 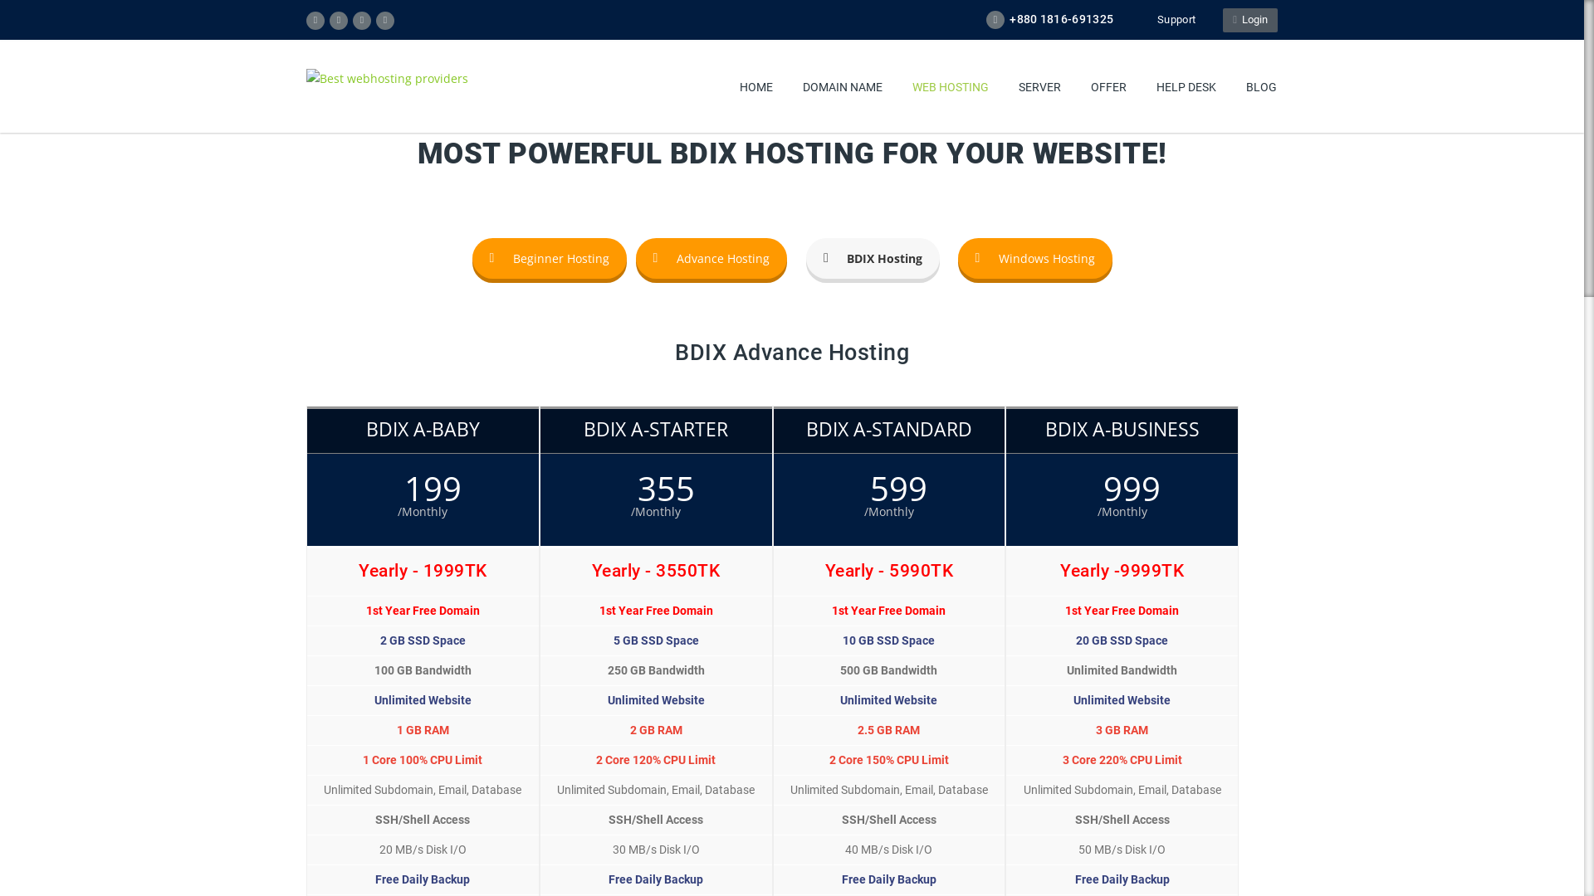 What do you see at coordinates (1186, 88) in the screenshot?
I see `HELP DESK` at bounding box center [1186, 88].